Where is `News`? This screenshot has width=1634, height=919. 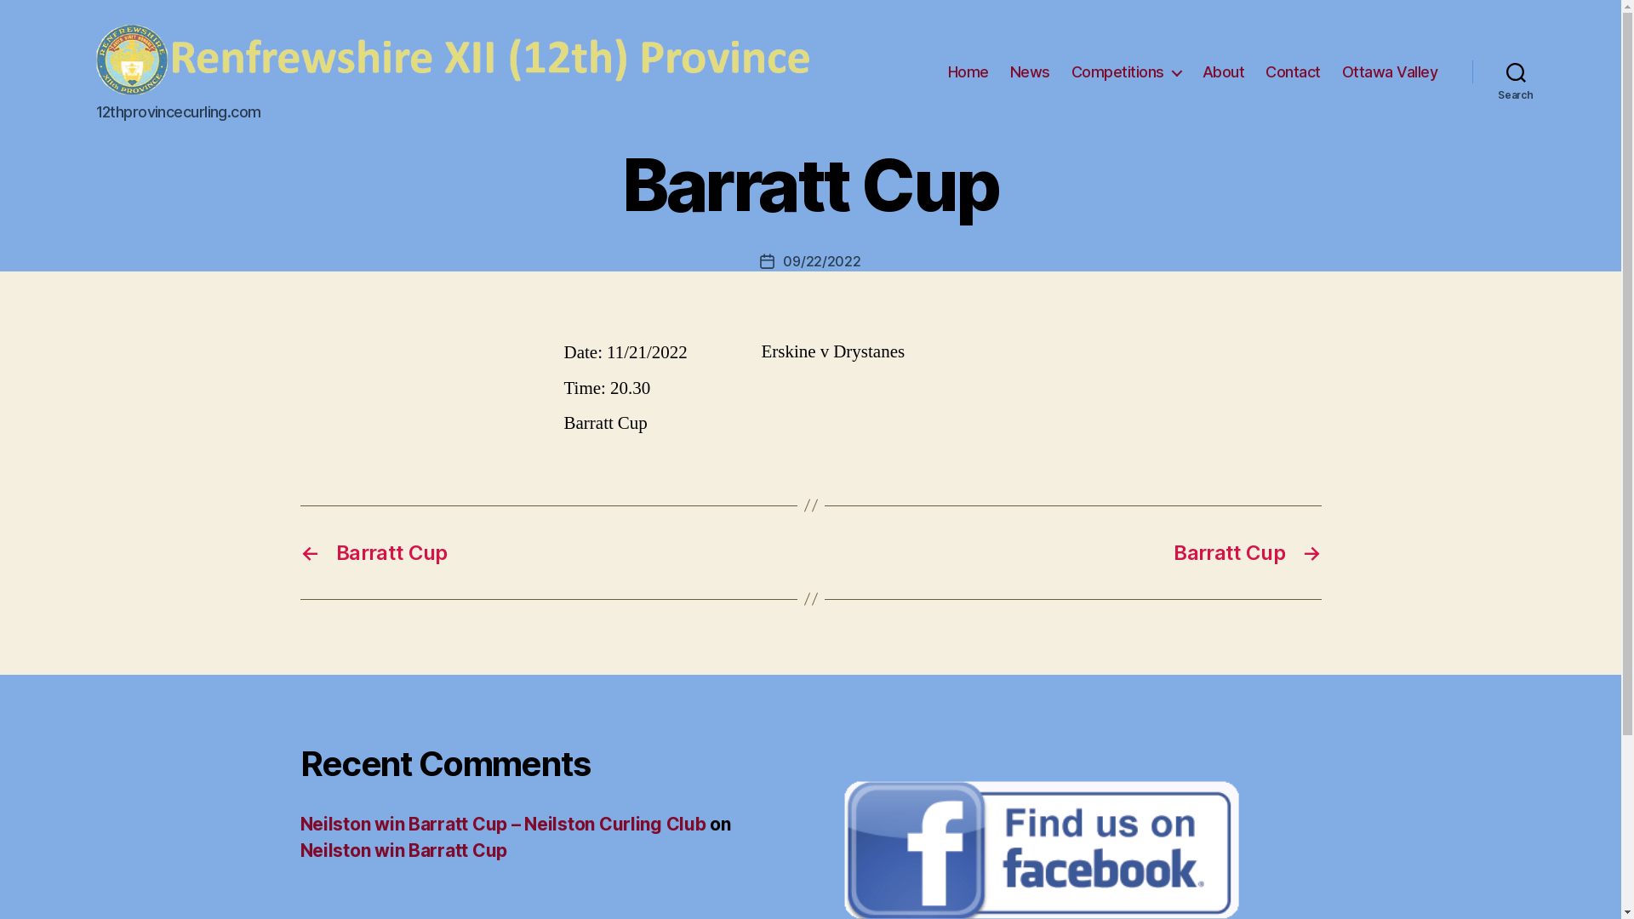 News is located at coordinates (1030, 72).